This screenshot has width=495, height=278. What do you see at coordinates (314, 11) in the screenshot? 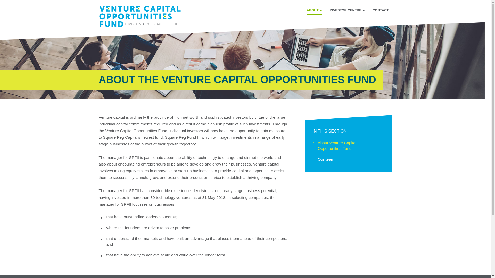
I see `ABOUT` at bounding box center [314, 11].